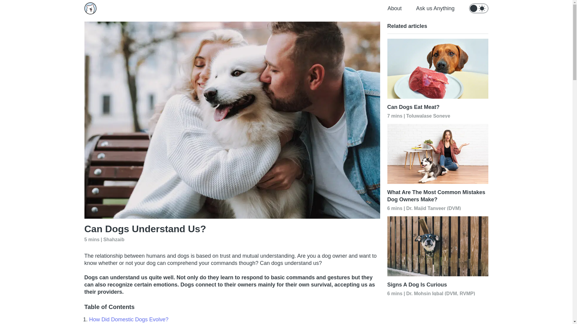  I want to click on 6 minutes reading time, so click(395, 208).